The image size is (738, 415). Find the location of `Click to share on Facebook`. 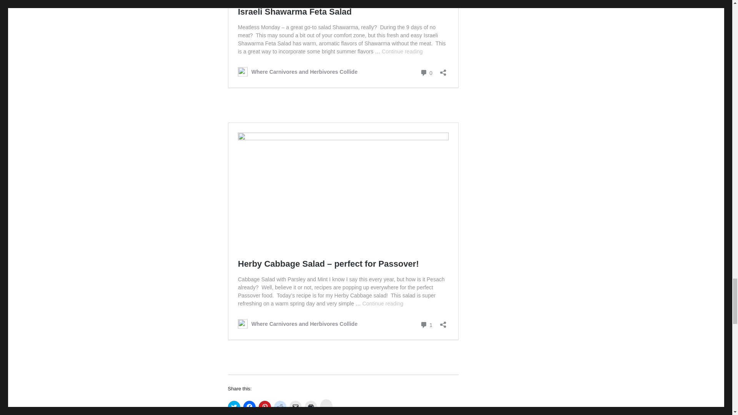

Click to share on Facebook is located at coordinates (249, 407).